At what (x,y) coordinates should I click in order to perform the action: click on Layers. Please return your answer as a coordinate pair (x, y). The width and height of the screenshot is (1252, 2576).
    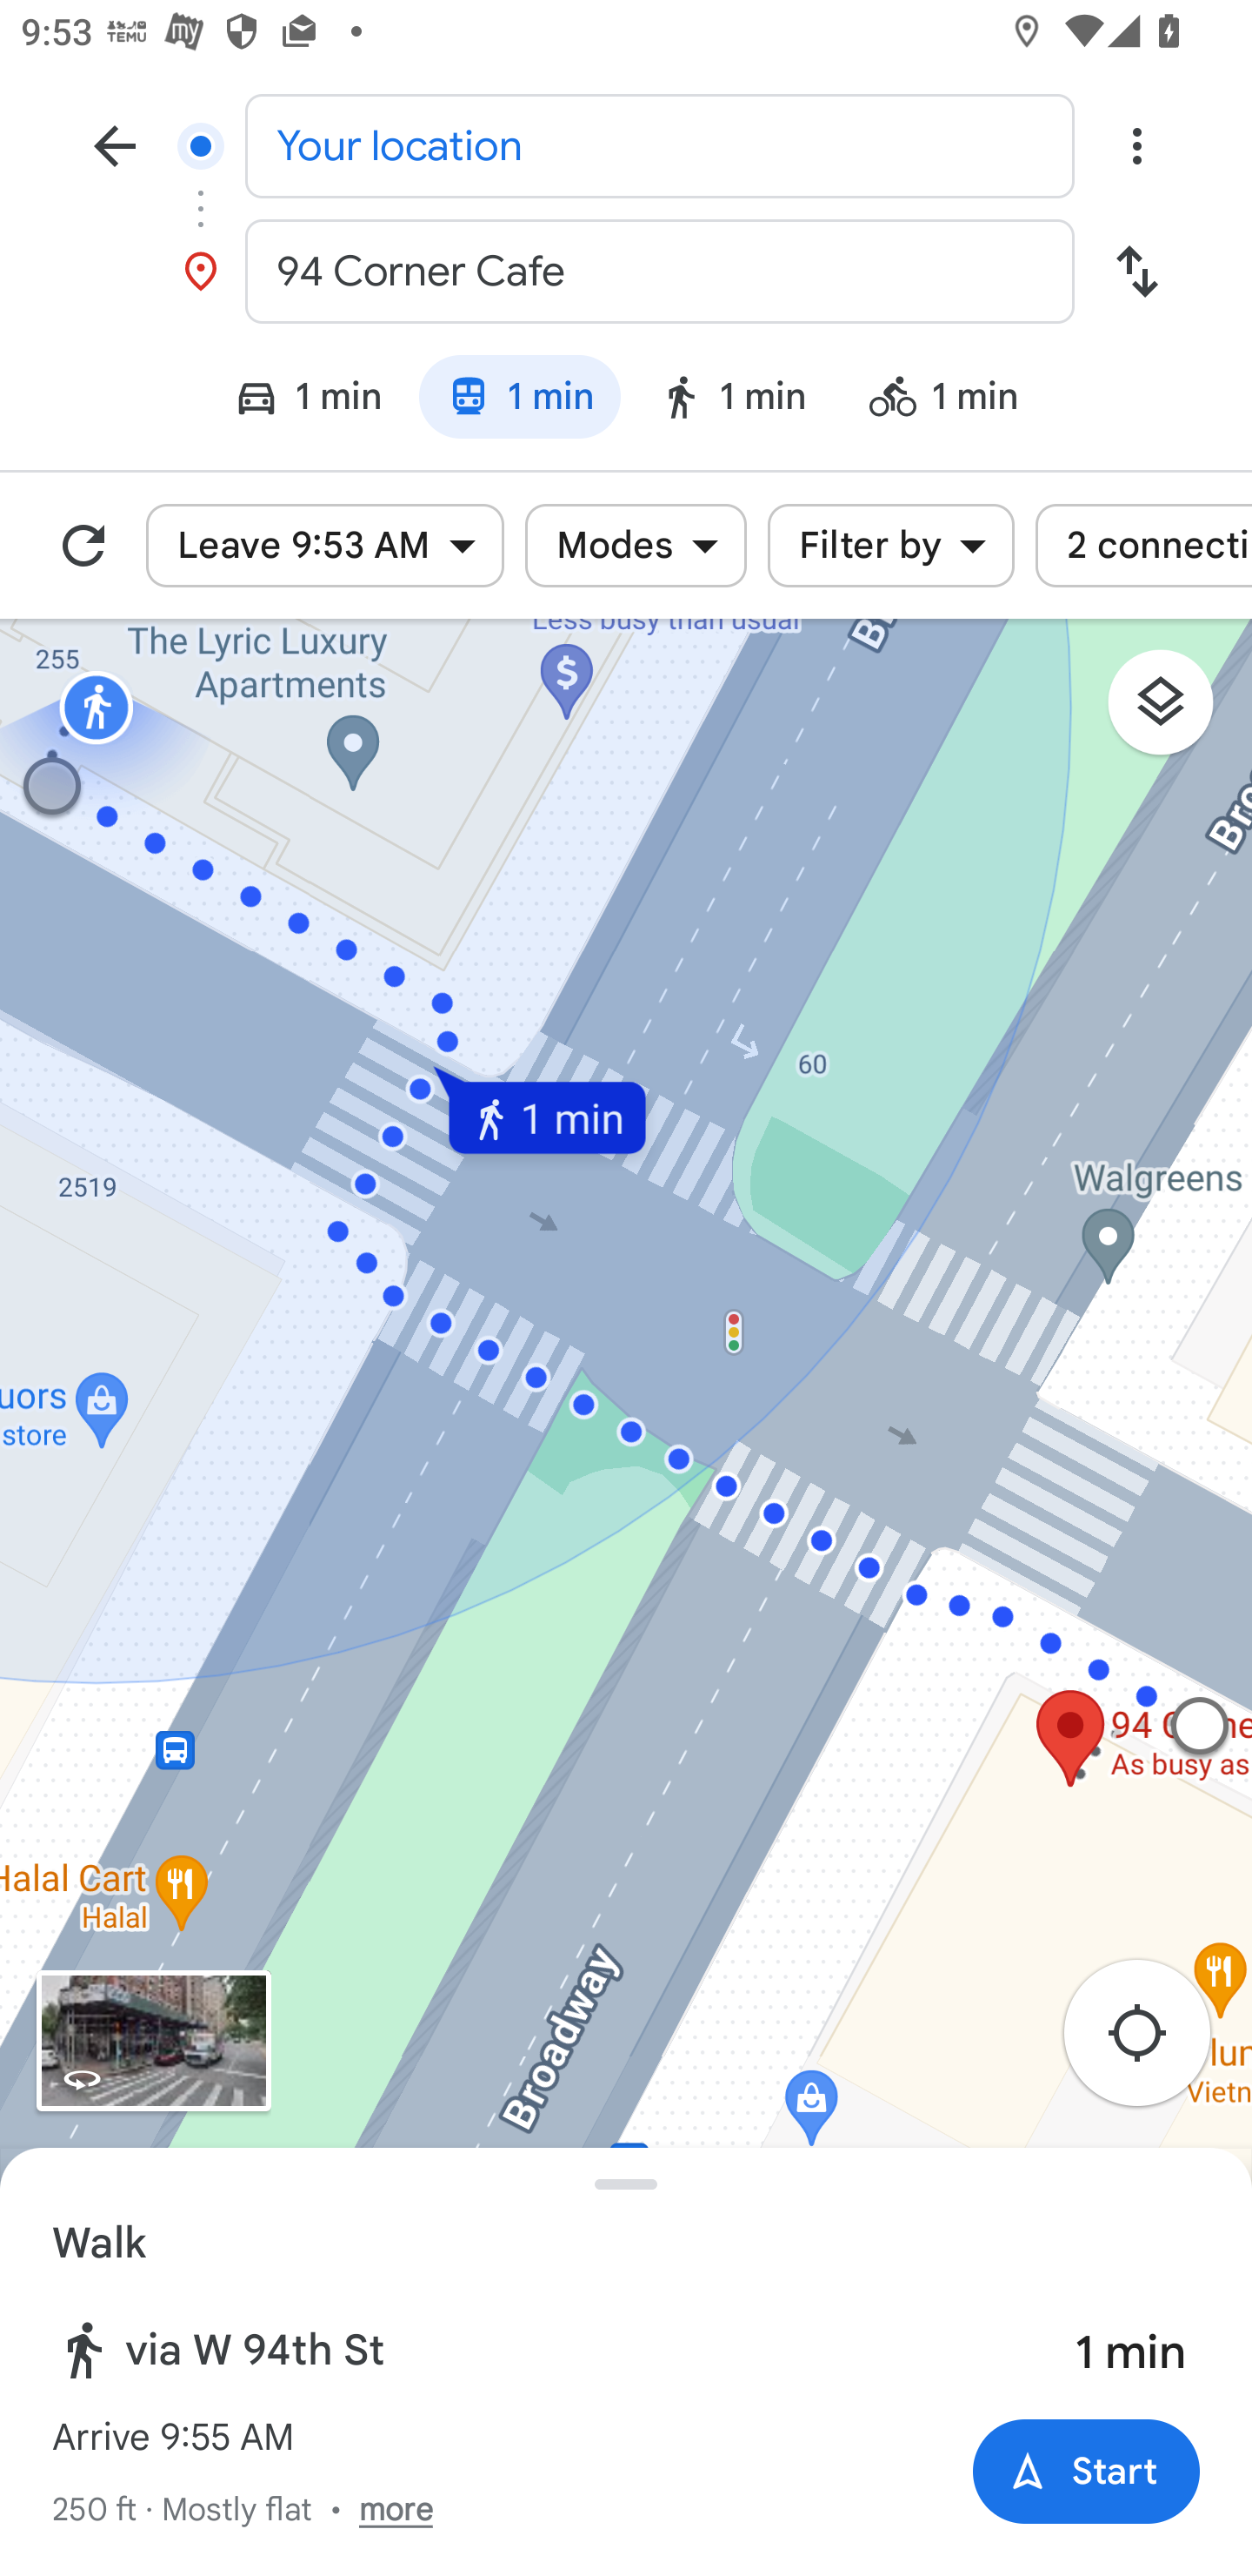
    Looking at the image, I should click on (1175, 712).